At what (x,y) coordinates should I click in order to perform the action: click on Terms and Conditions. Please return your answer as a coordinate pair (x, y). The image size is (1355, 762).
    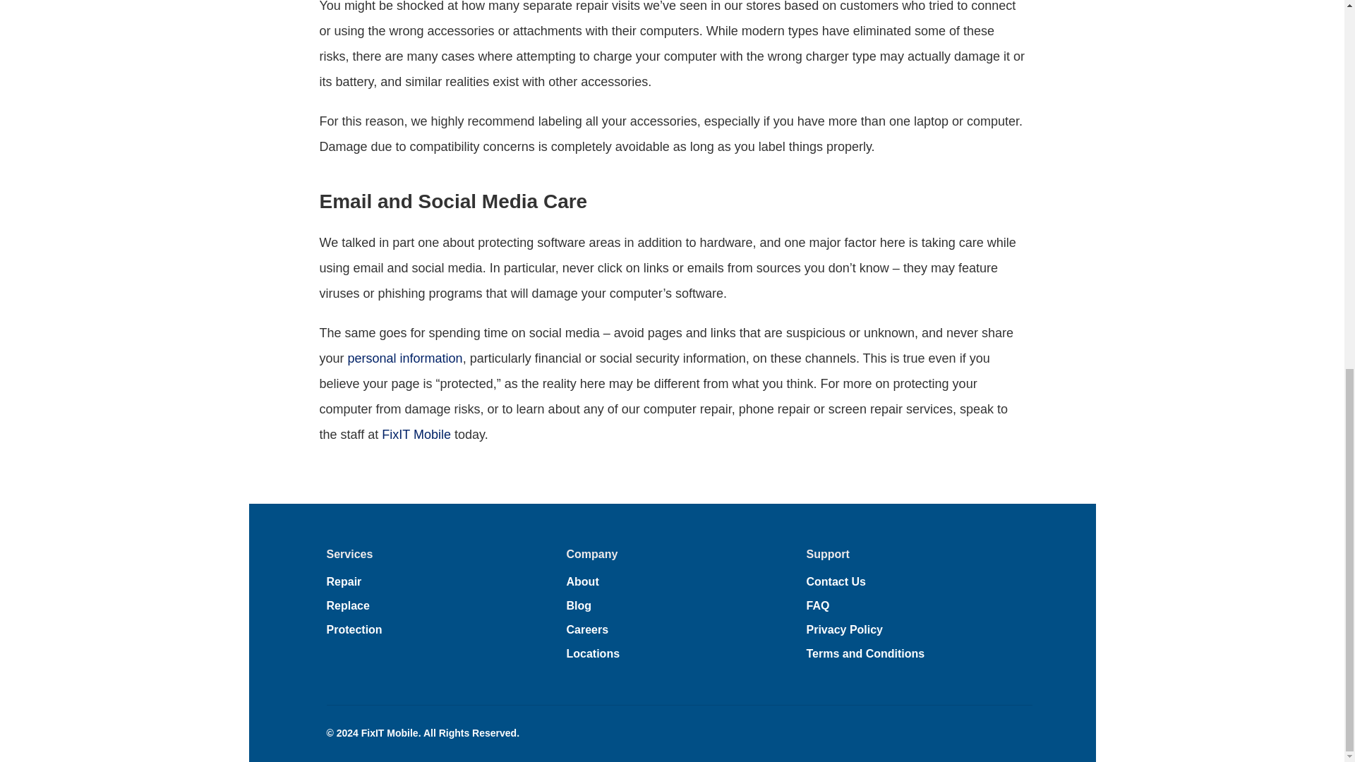
    Looking at the image, I should click on (865, 653).